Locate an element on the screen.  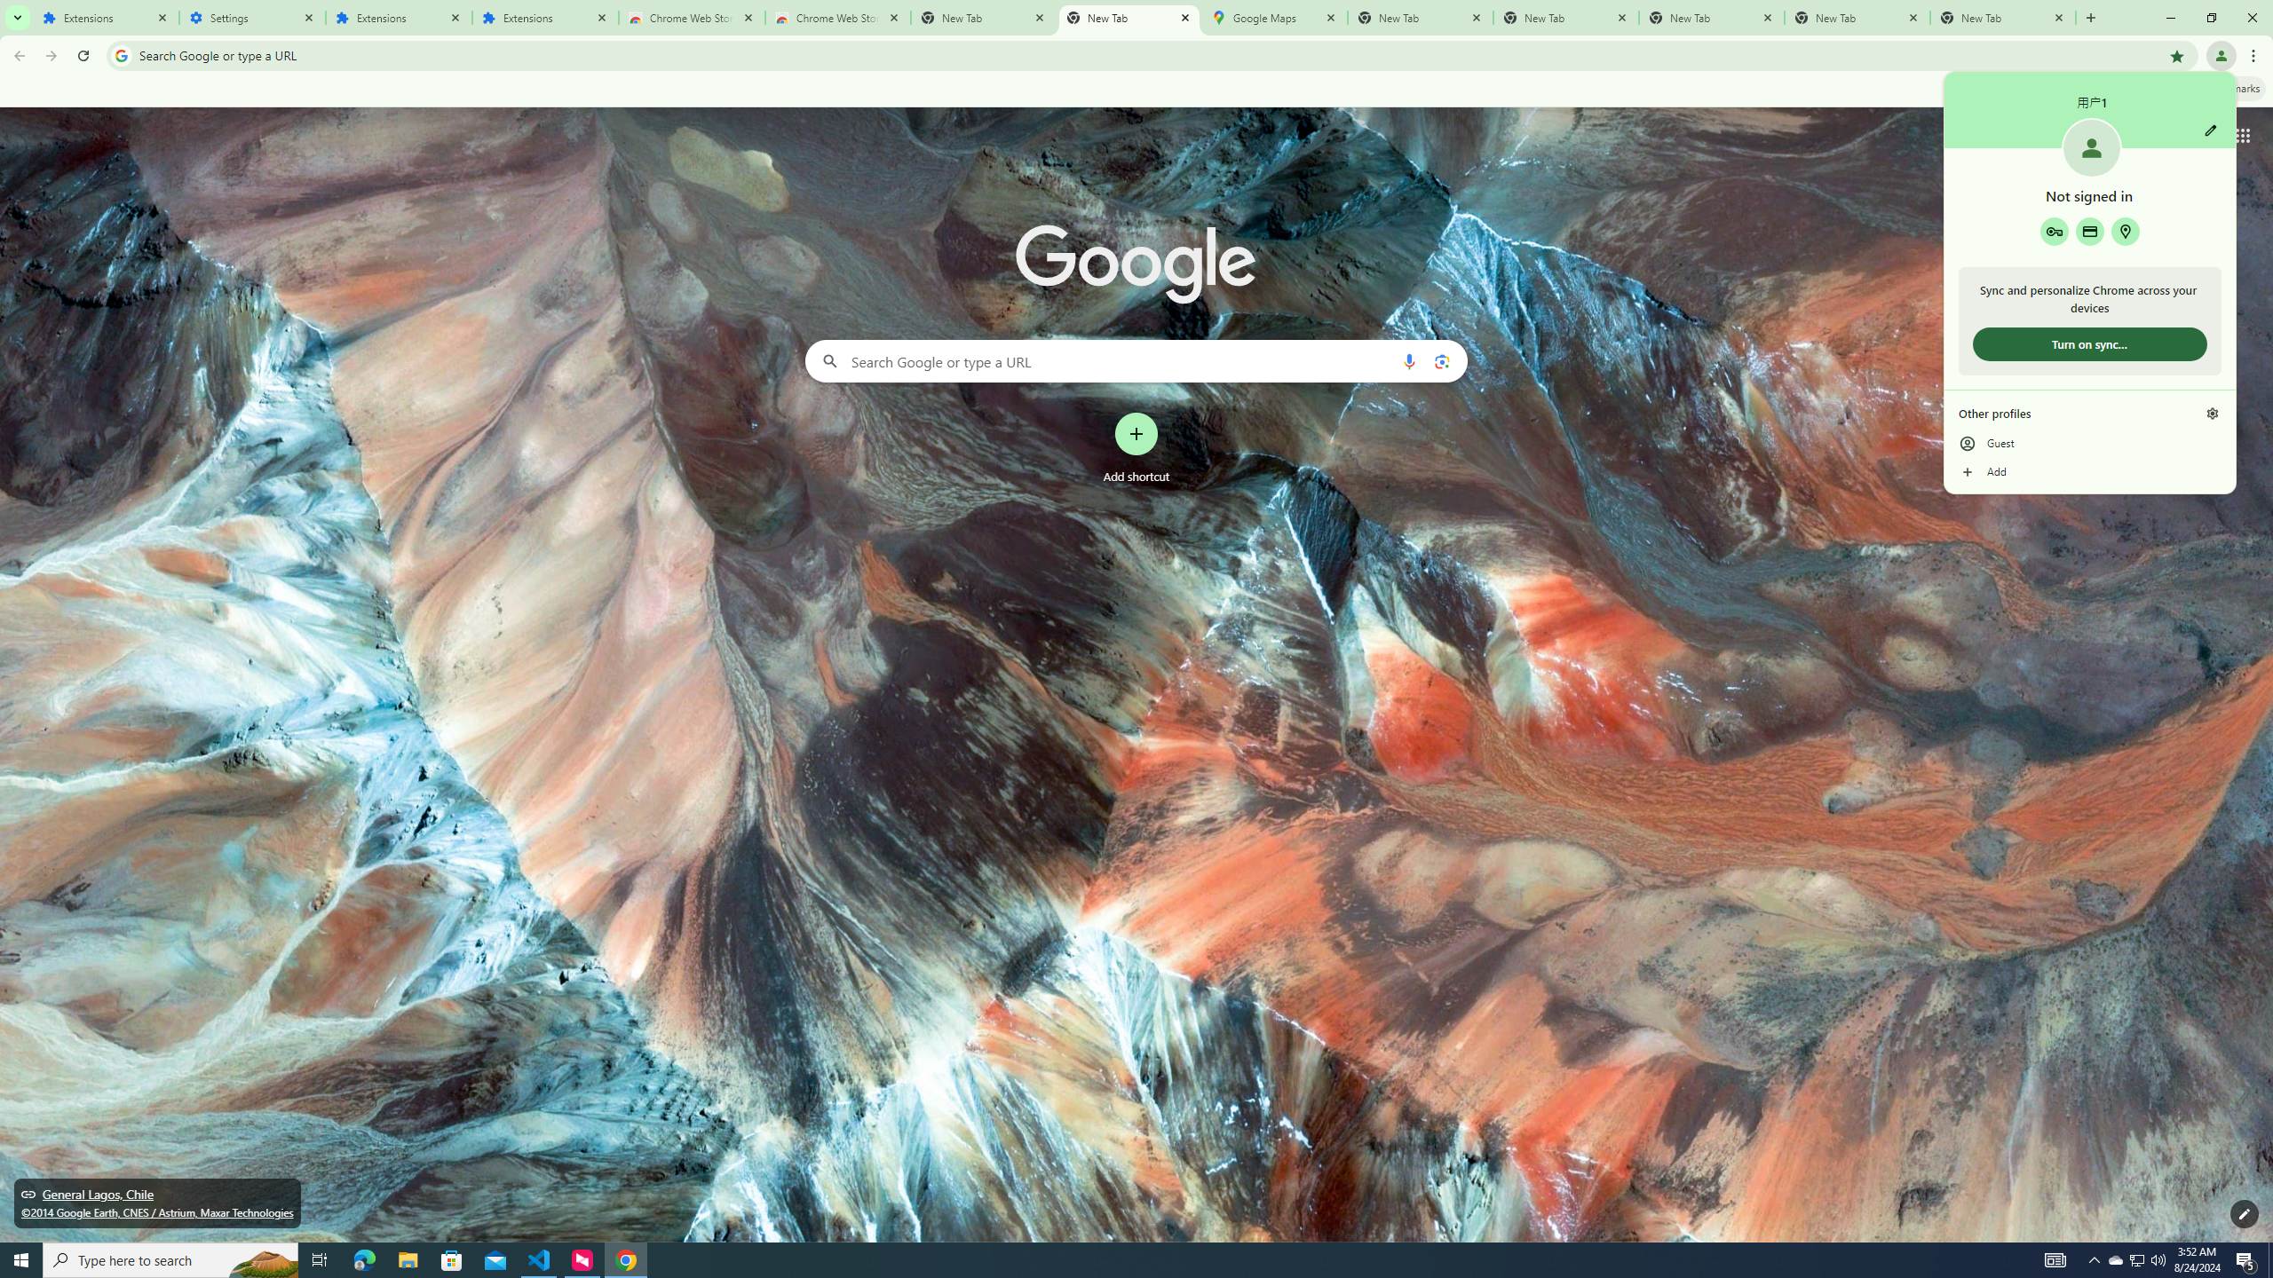
Google Chrome - 1 running window is located at coordinates (625, 1260).